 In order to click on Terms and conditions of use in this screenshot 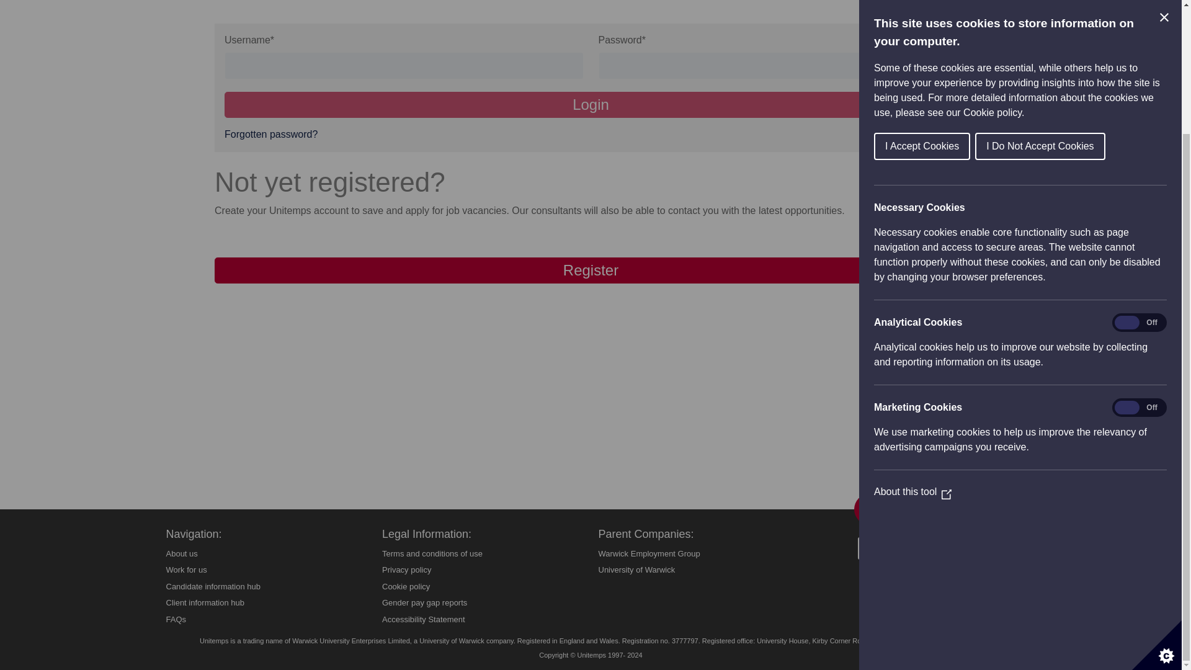, I will do `click(432, 553)`.